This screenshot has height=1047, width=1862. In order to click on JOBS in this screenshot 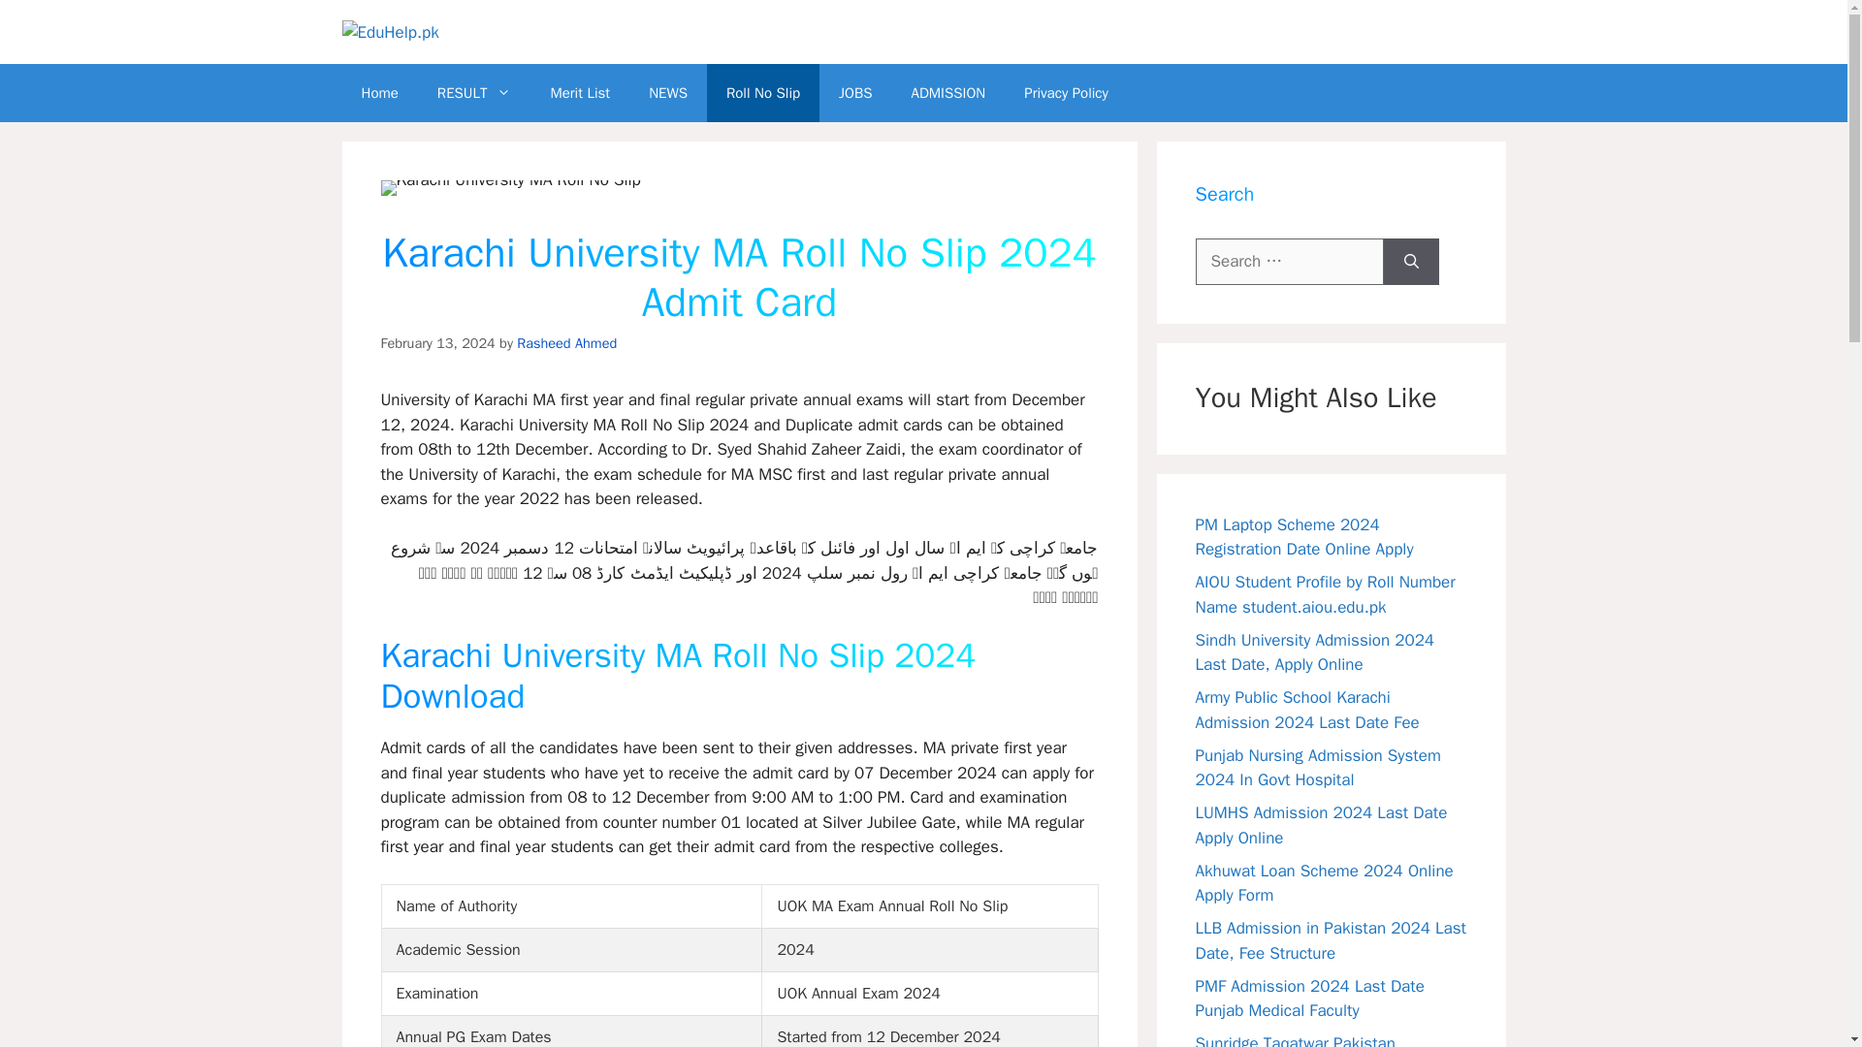, I will do `click(855, 93)`.